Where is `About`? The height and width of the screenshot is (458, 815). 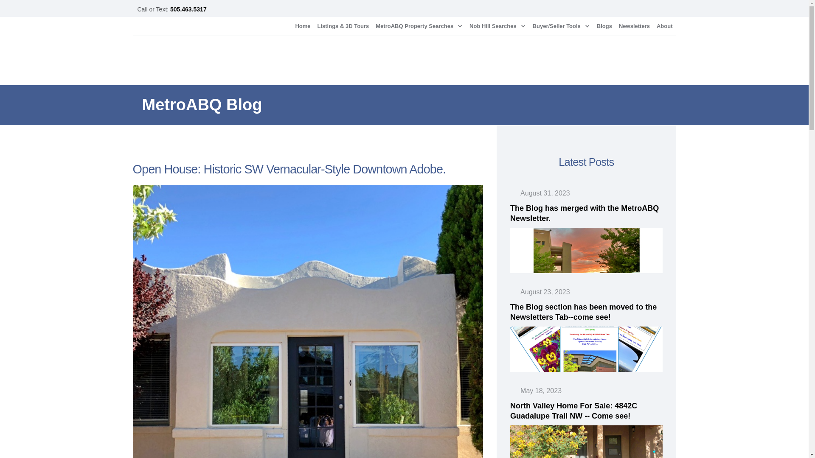
About is located at coordinates (665, 26).